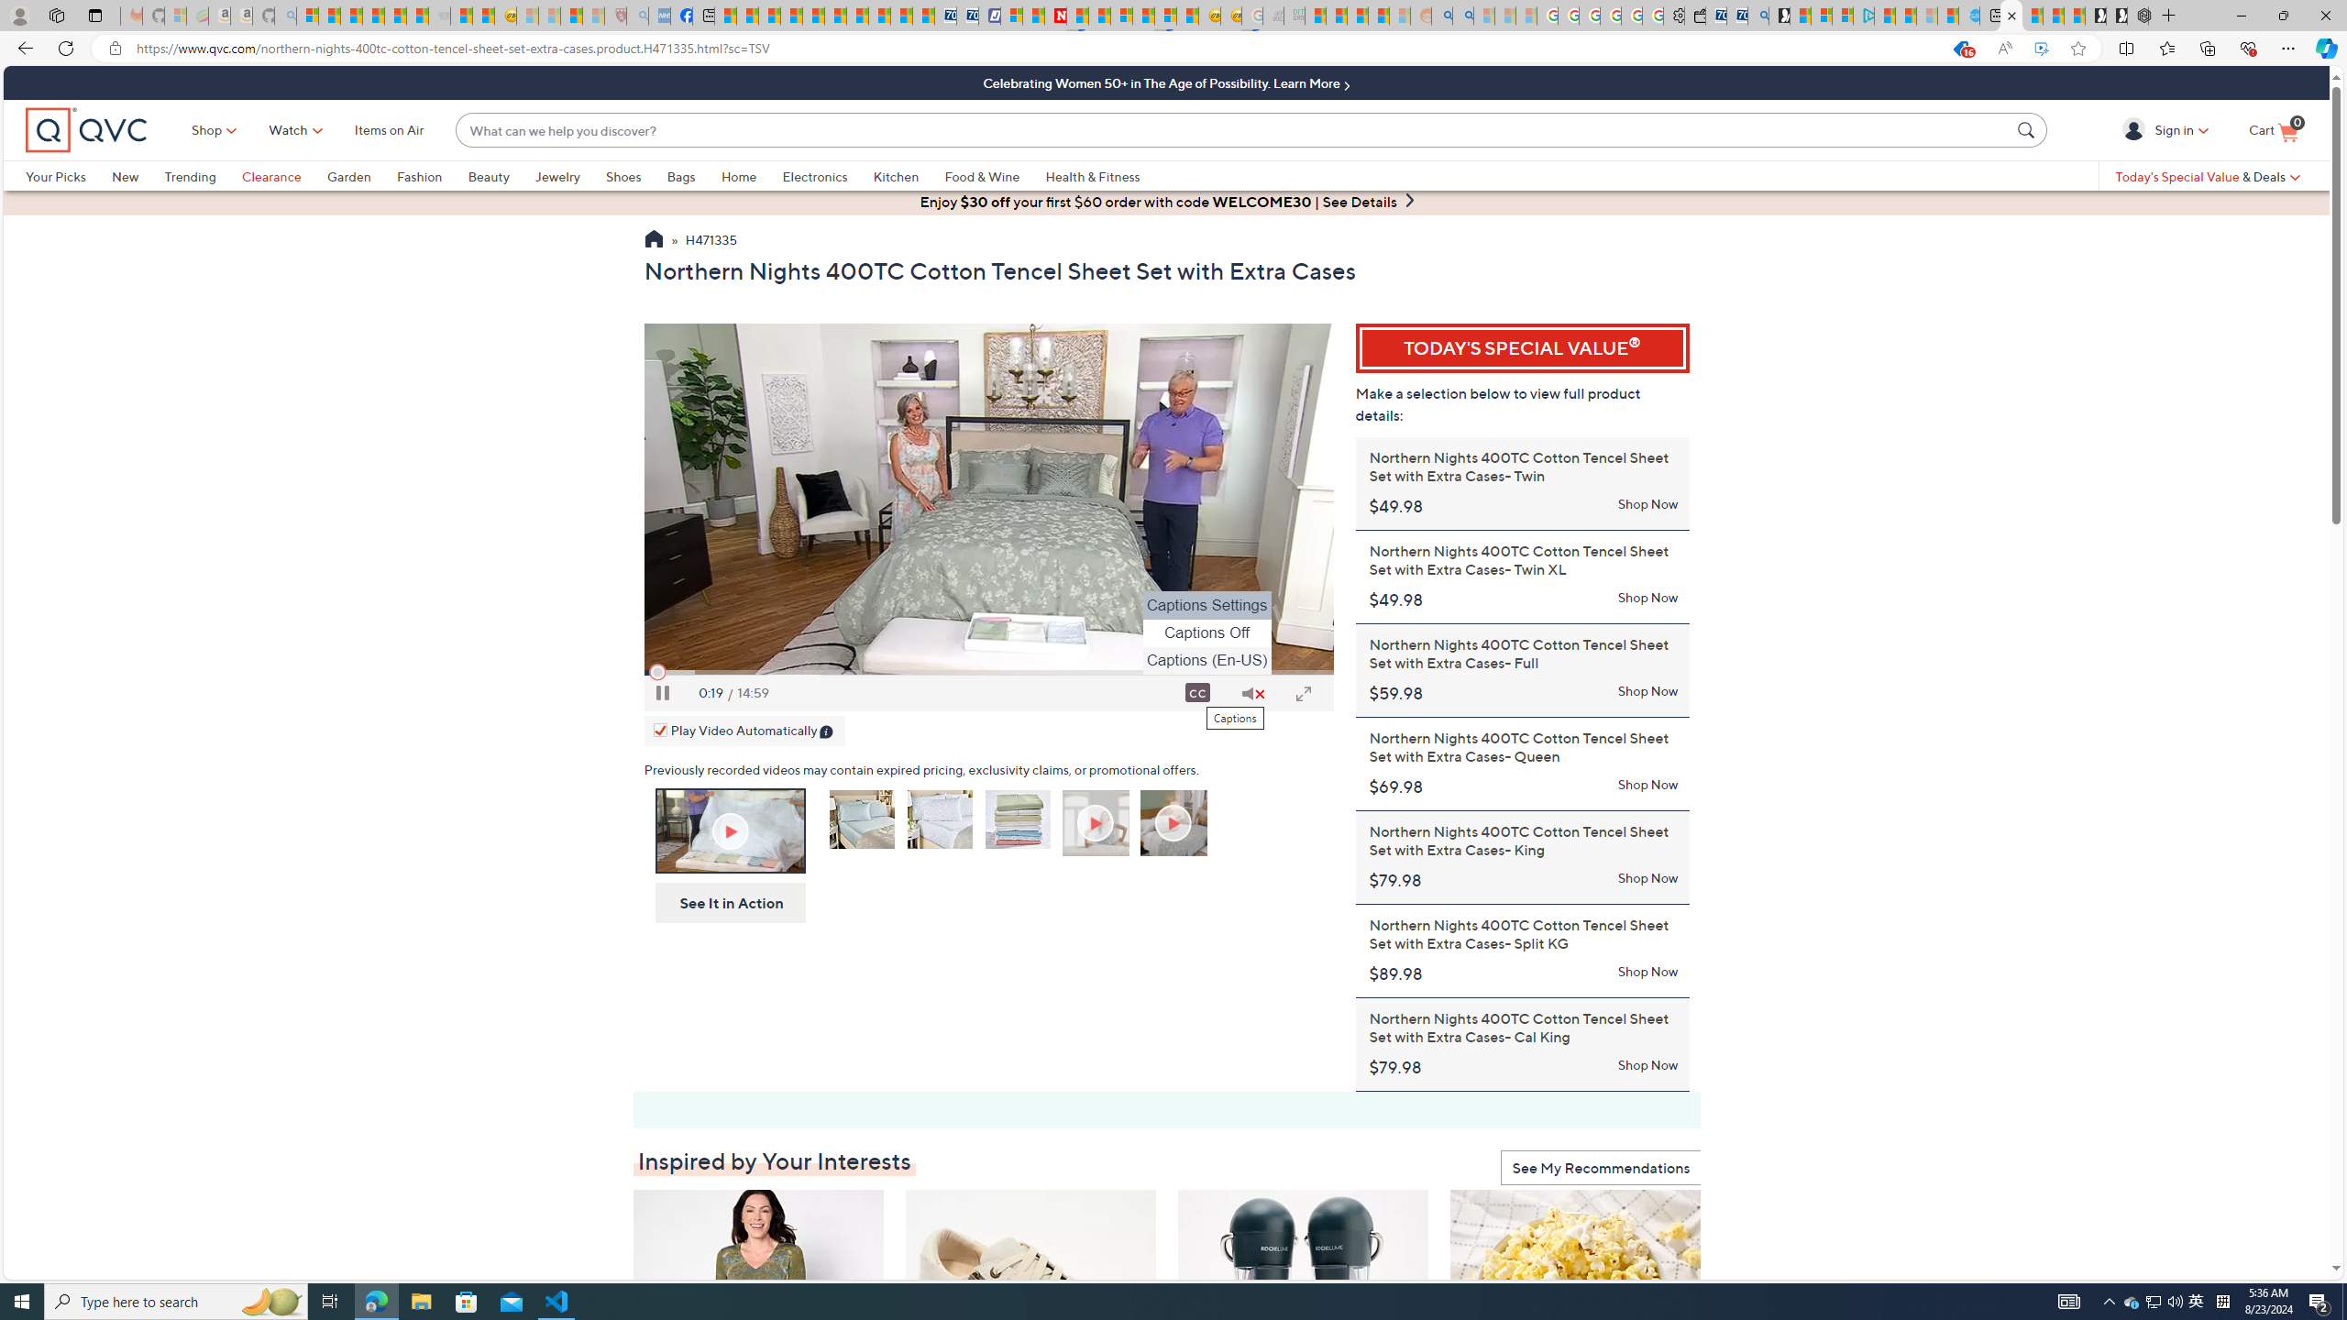 The width and height of the screenshot is (2347, 1320). I want to click on Bags, so click(680, 176).